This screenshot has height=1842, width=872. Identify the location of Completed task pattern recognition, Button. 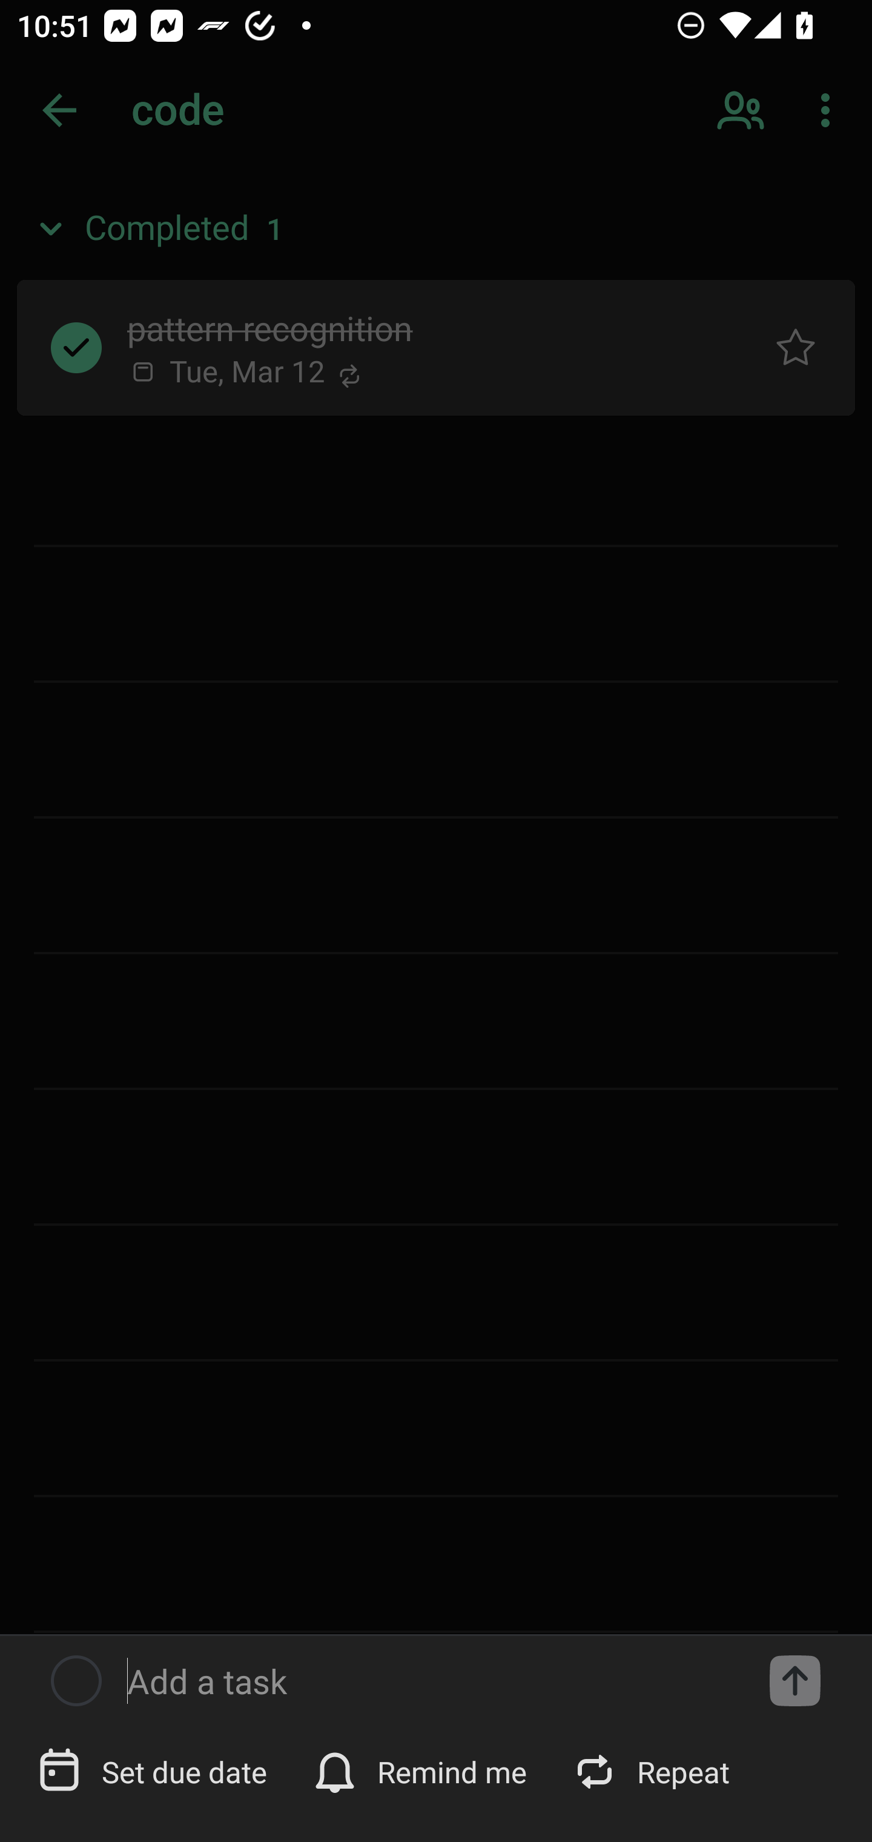
(76, 347).